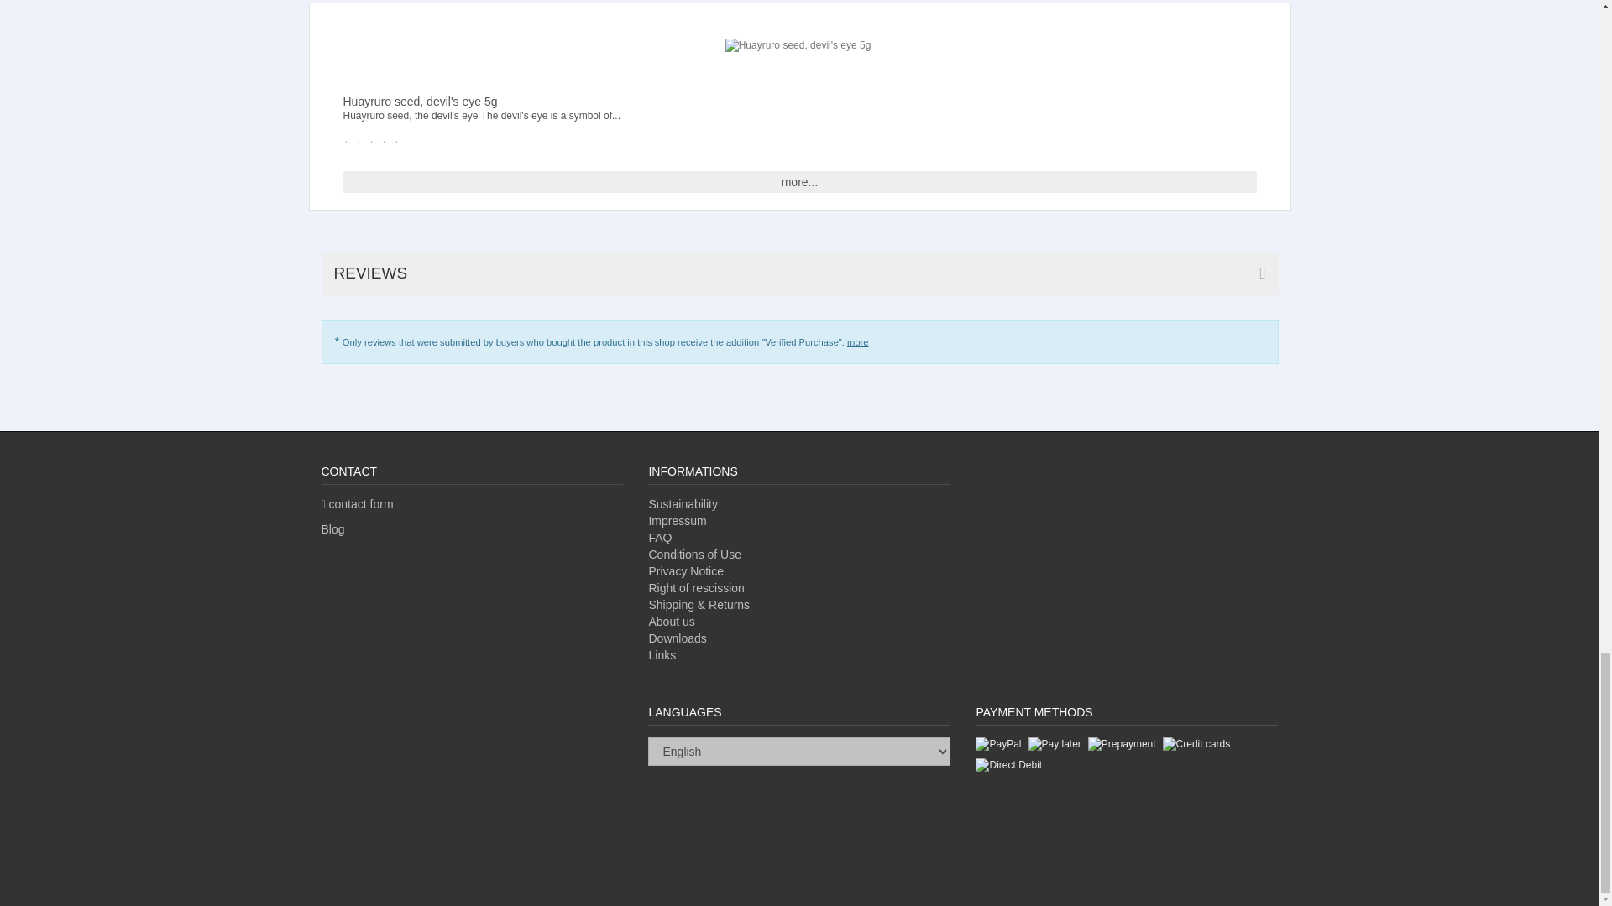 This screenshot has width=1612, height=906. What do you see at coordinates (798, 45) in the screenshot?
I see `Huayruro seed, devil's eye 5g` at bounding box center [798, 45].